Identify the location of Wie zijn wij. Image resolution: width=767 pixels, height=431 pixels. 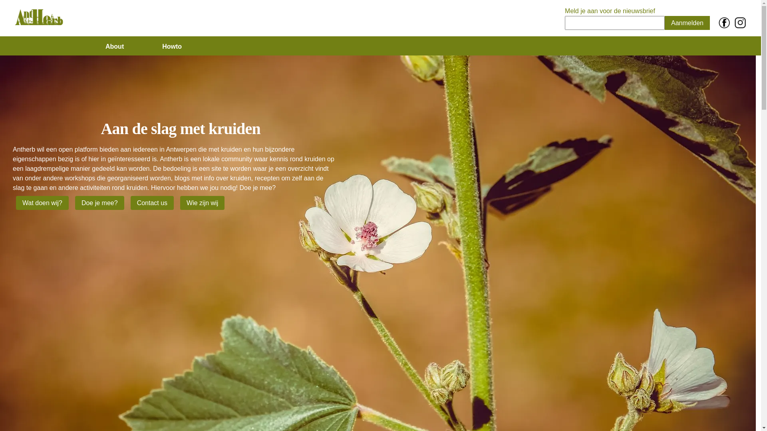
(202, 203).